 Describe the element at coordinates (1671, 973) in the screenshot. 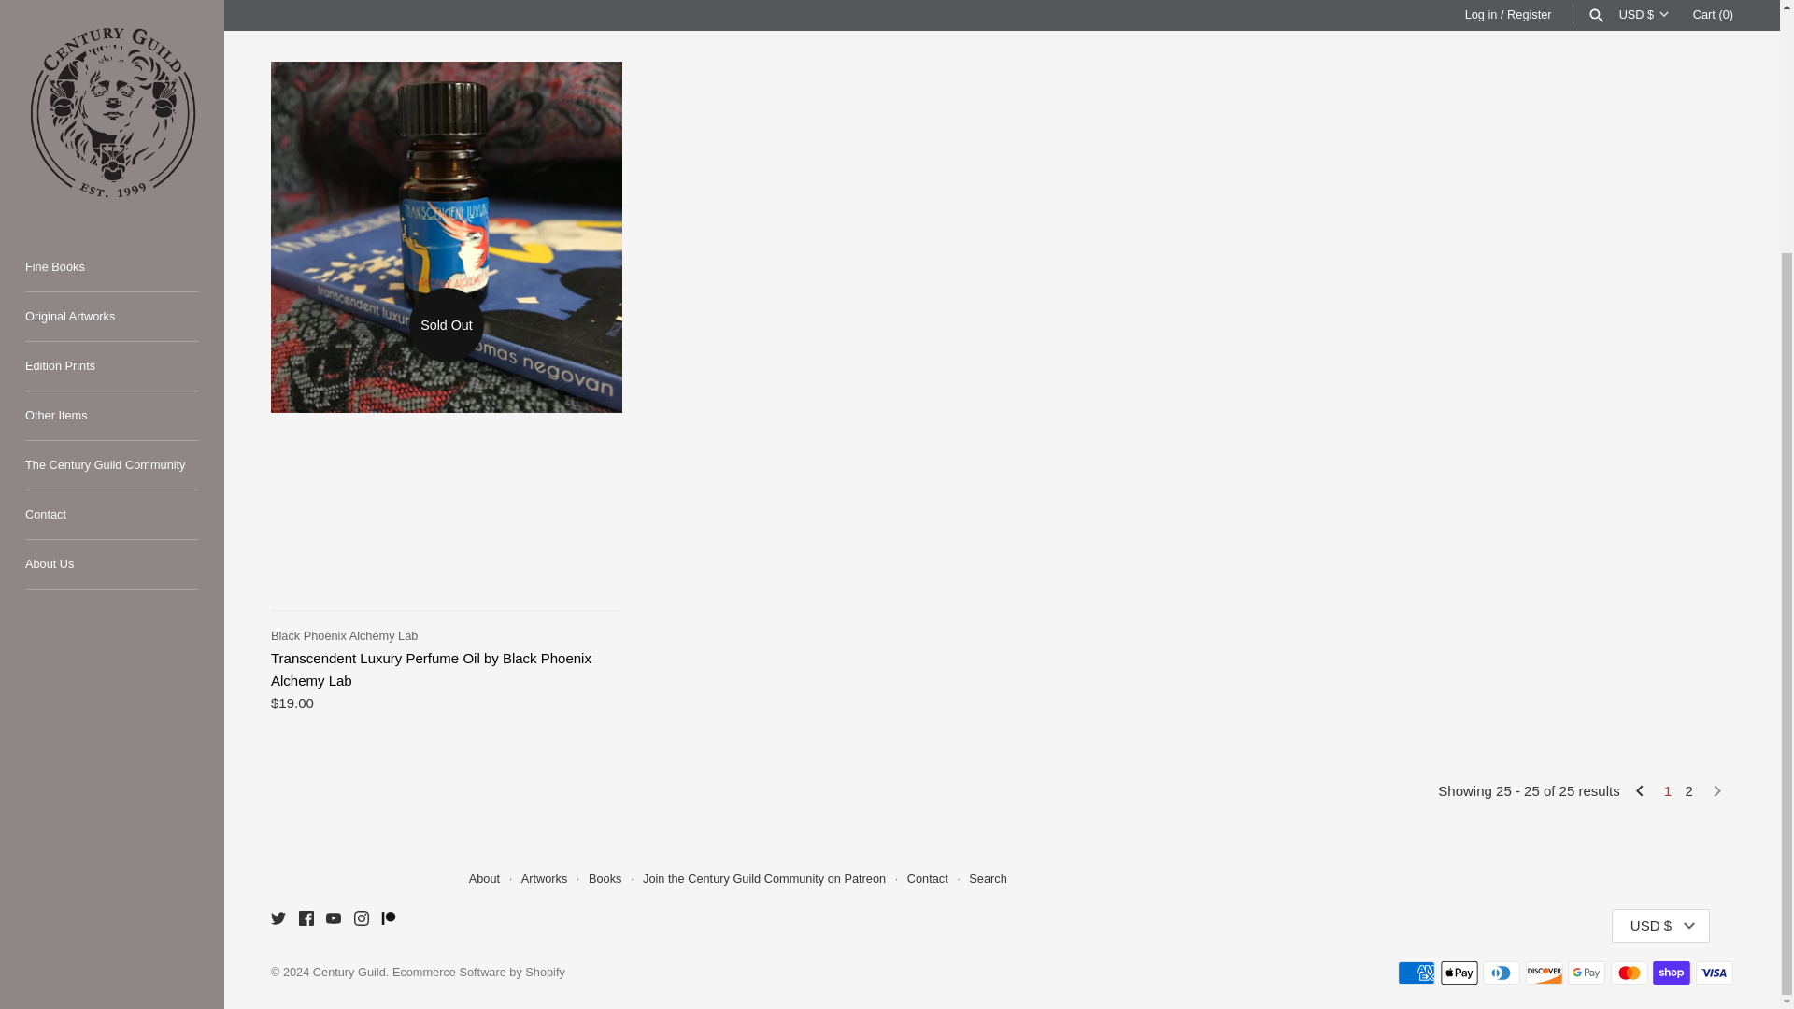

I see `Shop Pay` at that location.